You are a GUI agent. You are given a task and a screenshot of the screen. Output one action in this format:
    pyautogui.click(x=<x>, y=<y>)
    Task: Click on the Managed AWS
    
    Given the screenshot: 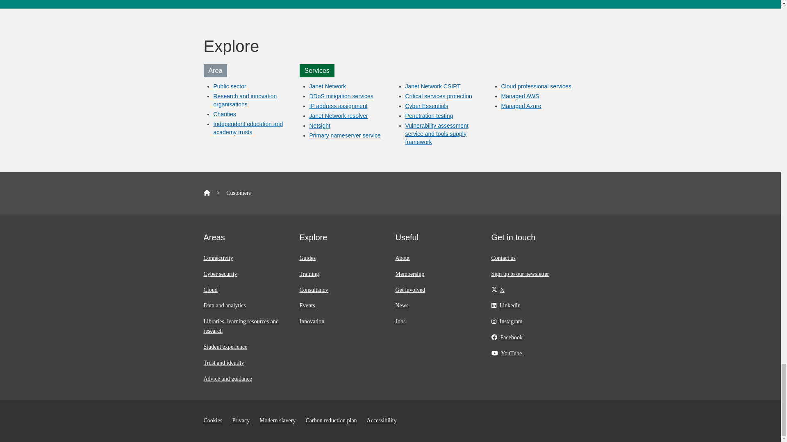 What is the action you would take?
    pyautogui.click(x=520, y=96)
    